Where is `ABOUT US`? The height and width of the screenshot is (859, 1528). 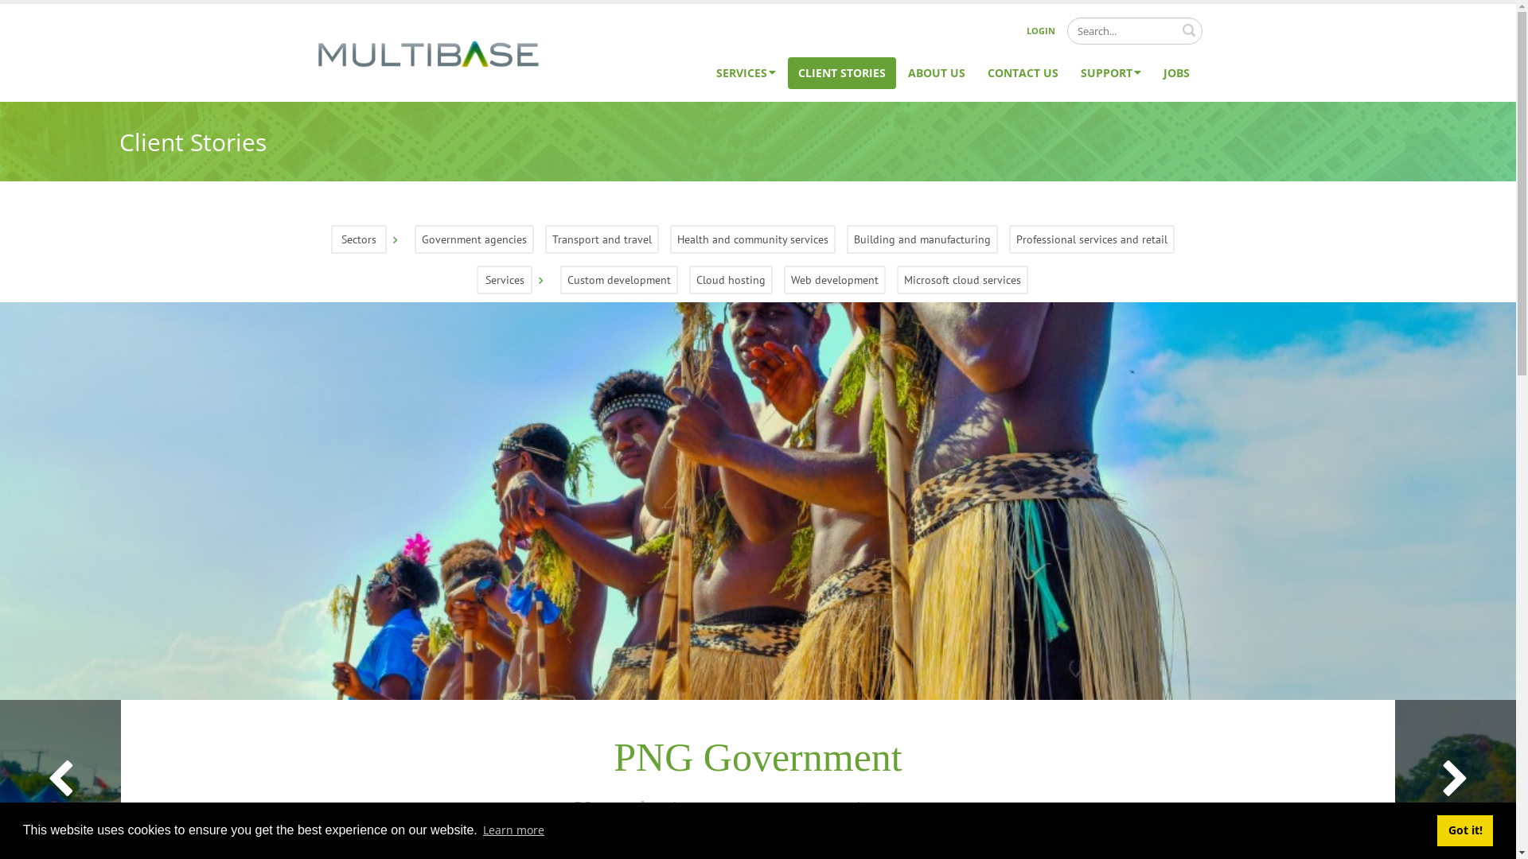
ABOUT US is located at coordinates (937, 73).